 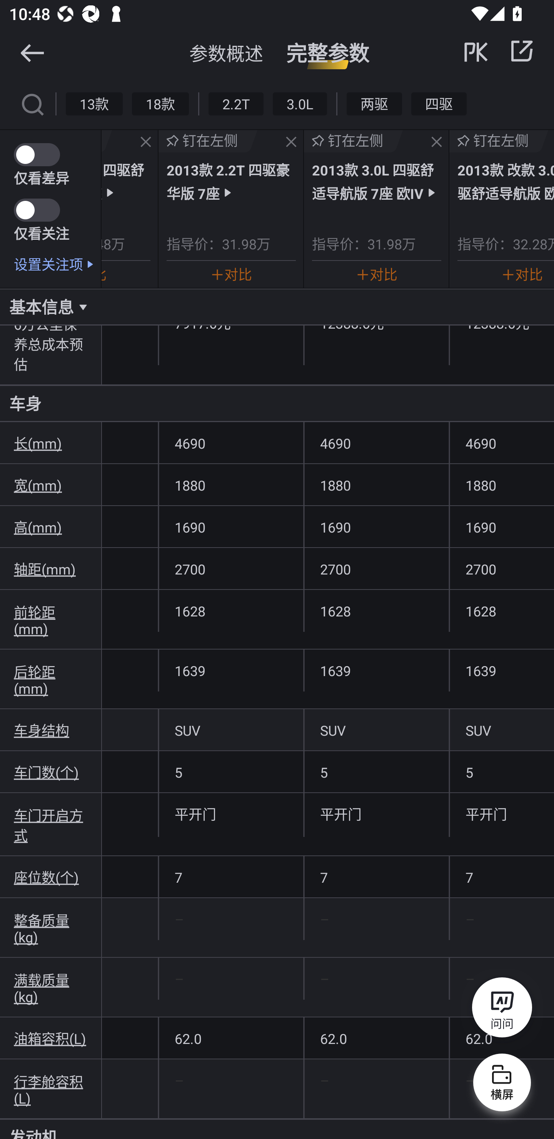 What do you see at coordinates (376, 274) in the screenshot?
I see `对比` at bounding box center [376, 274].